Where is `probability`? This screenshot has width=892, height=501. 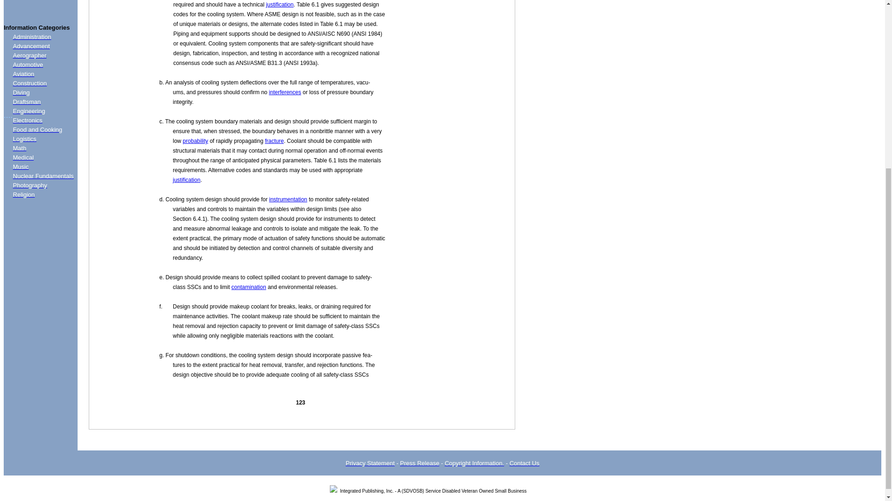 probability is located at coordinates (195, 141).